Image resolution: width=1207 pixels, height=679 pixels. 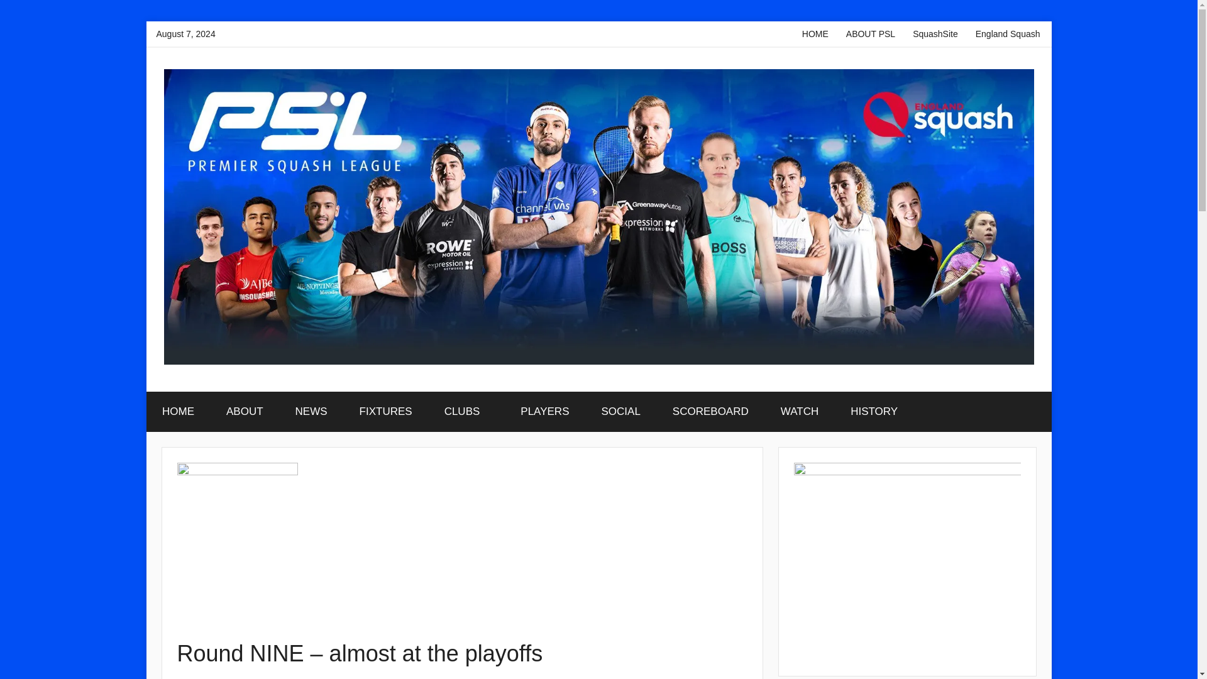 What do you see at coordinates (871, 34) in the screenshot?
I see `ABOUT PSL` at bounding box center [871, 34].